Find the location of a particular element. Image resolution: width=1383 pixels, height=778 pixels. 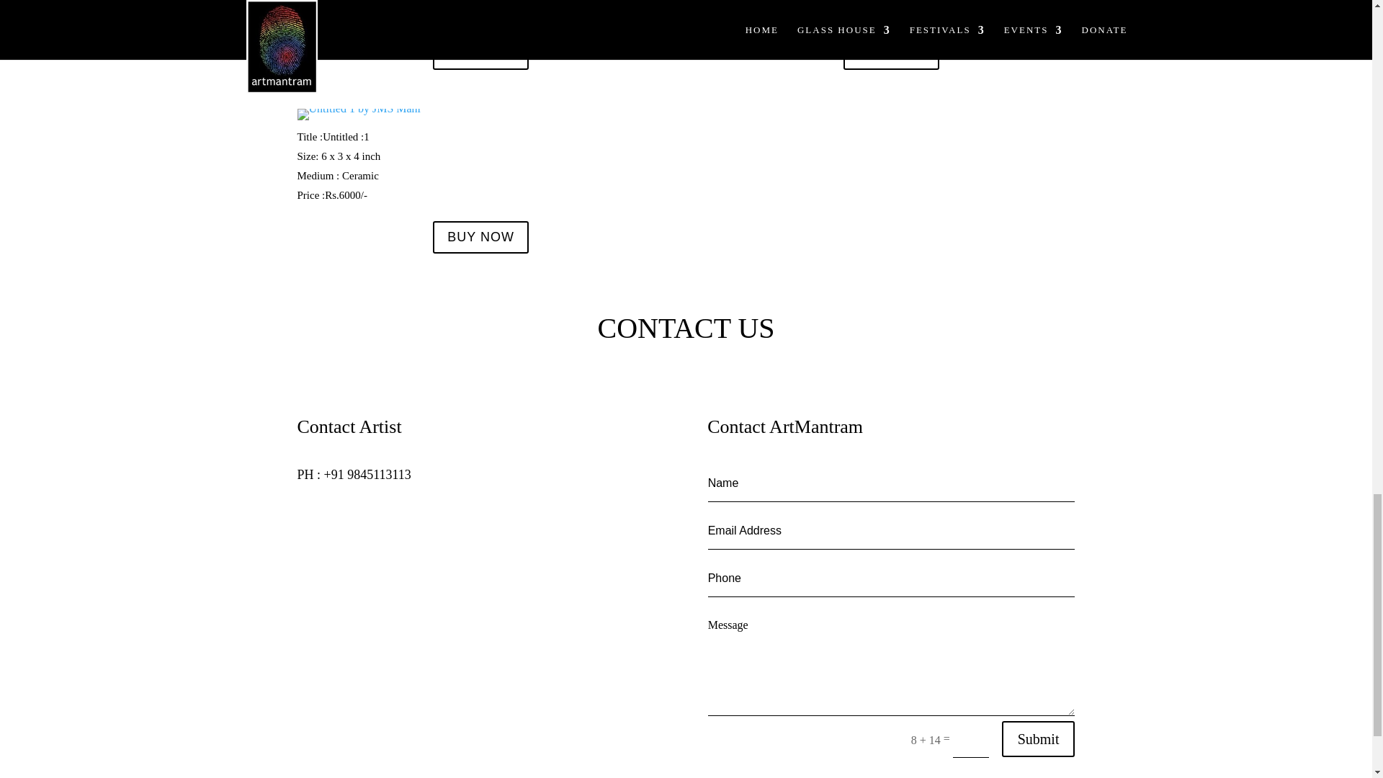

Minimum length: 6 characters.  is located at coordinates (892, 578).